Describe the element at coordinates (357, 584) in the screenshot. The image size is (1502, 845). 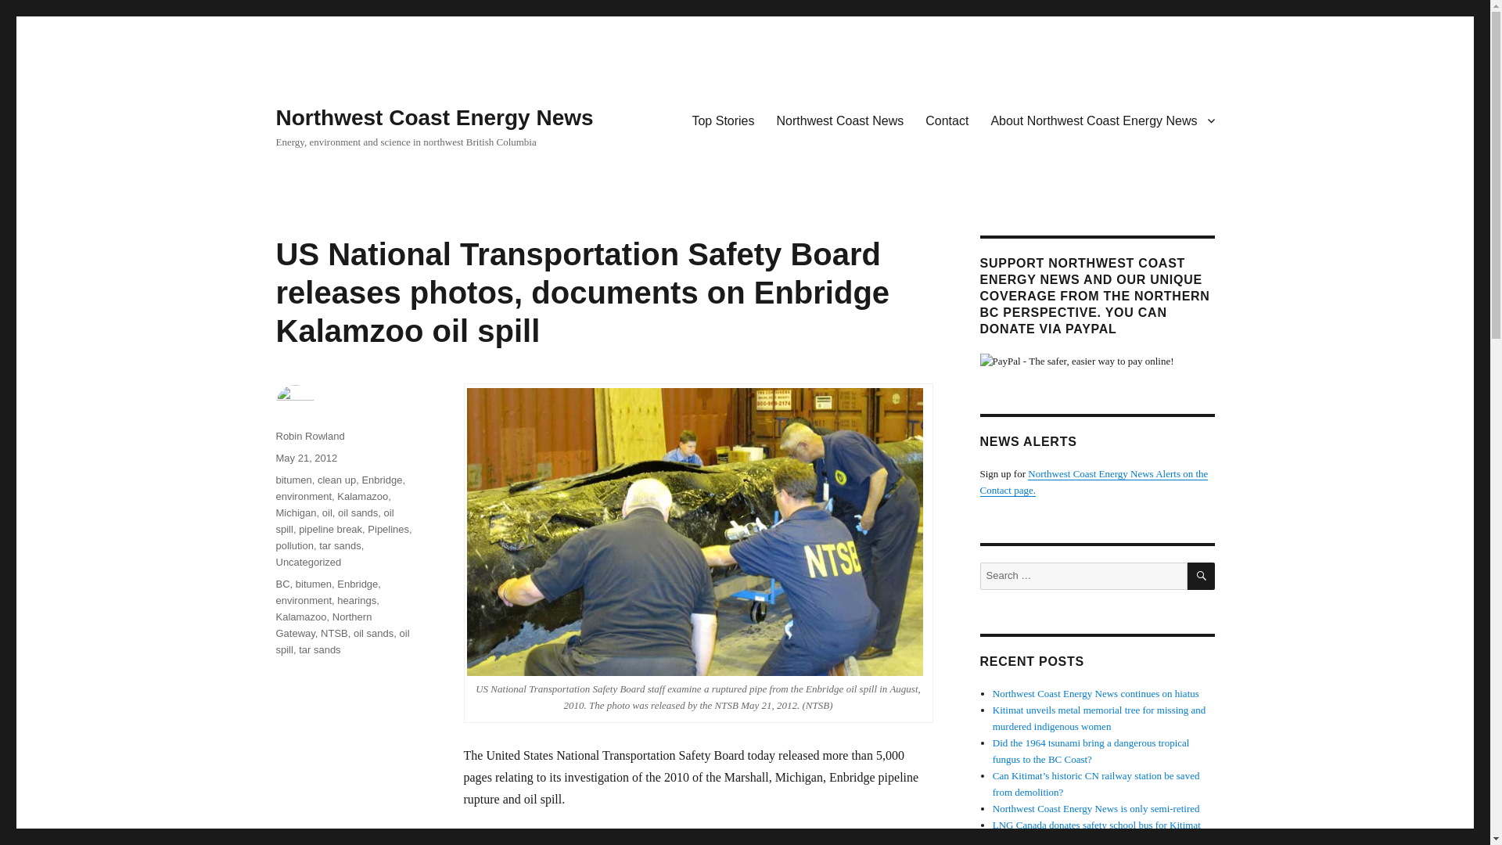
I see `Enbridge` at that location.